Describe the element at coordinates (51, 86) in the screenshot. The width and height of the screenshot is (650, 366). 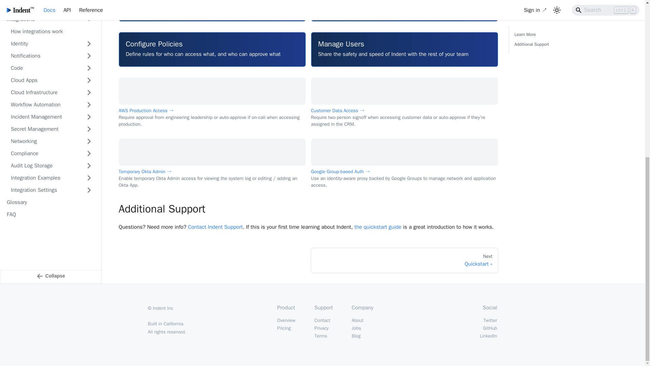
I see `Collapse` at that location.